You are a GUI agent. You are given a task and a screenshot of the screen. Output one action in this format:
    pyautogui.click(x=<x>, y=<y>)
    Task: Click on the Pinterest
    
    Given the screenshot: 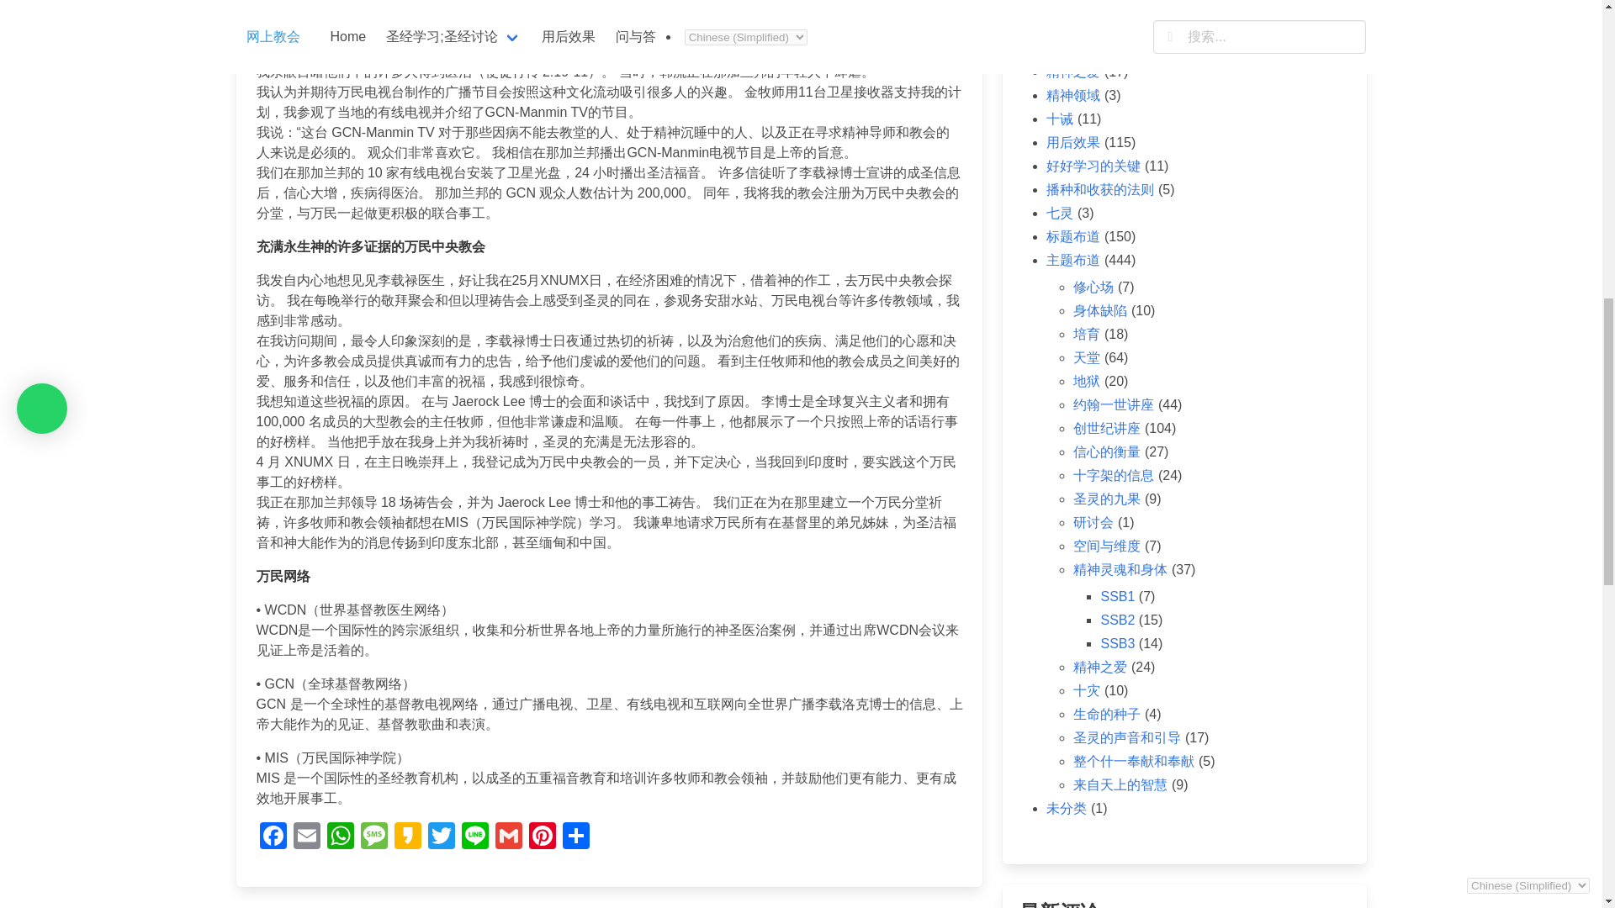 What is the action you would take?
    pyautogui.click(x=542, y=837)
    